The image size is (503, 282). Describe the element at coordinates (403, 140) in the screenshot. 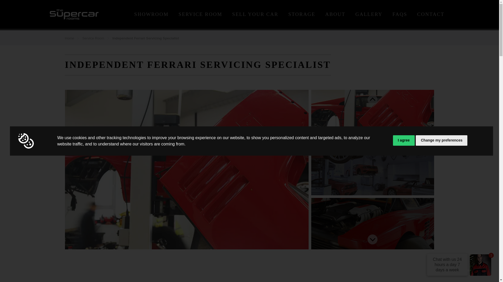

I see `I agree` at that location.